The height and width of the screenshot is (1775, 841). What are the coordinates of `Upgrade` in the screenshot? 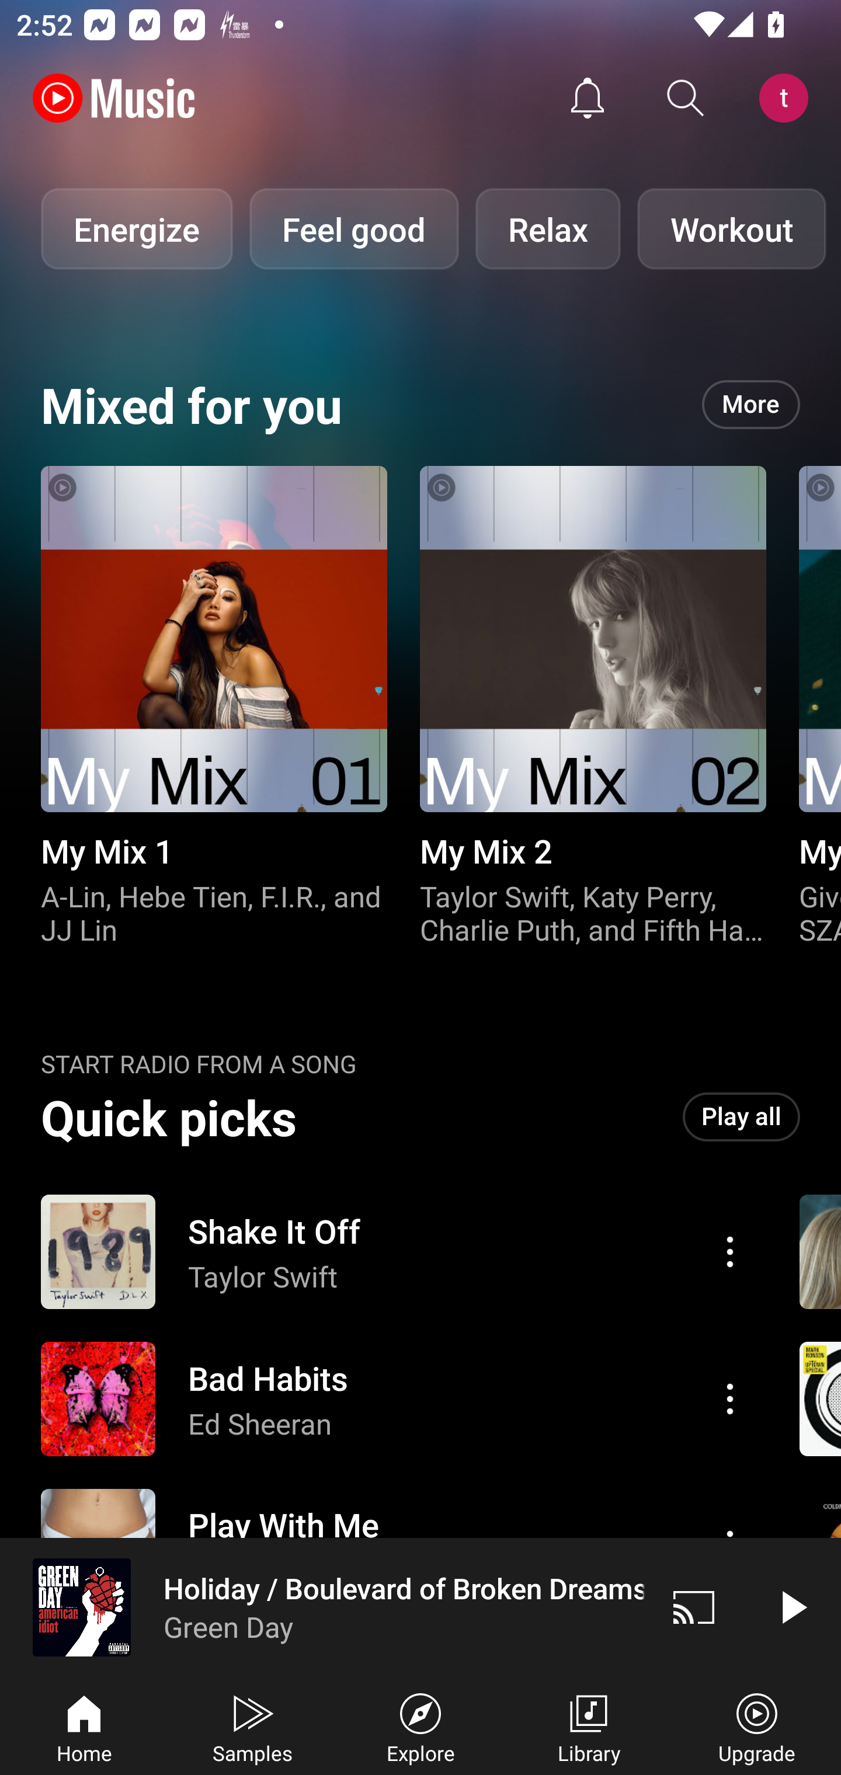 It's located at (757, 1726).